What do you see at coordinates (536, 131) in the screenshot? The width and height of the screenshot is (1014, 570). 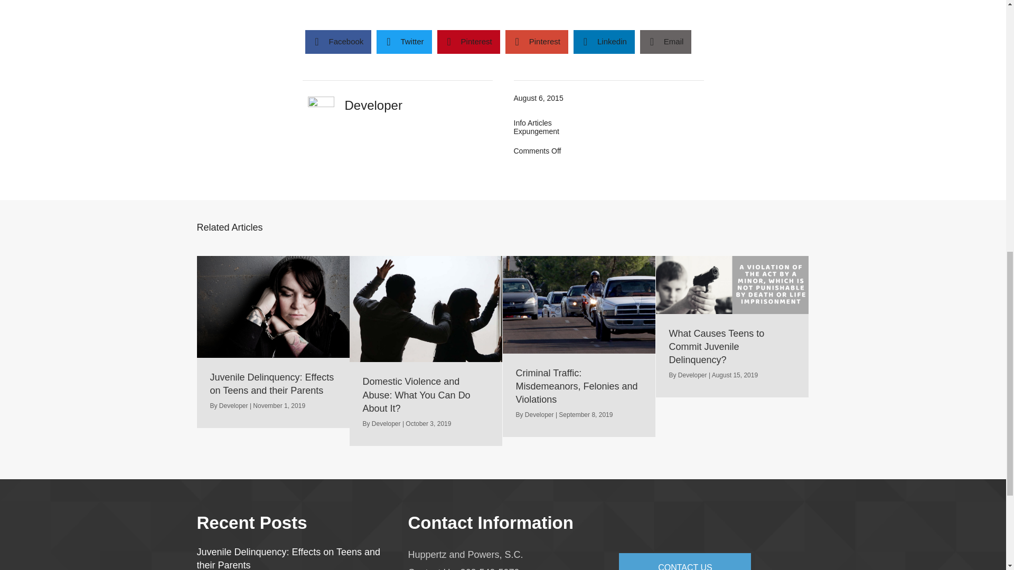 I see `Expungement` at bounding box center [536, 131].